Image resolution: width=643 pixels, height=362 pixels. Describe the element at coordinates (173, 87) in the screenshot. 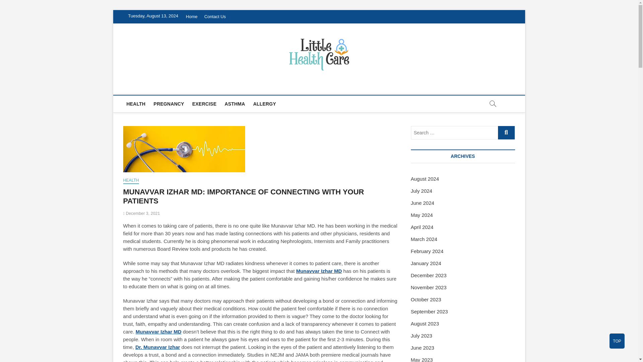

I see `Little Health Care` at that location.